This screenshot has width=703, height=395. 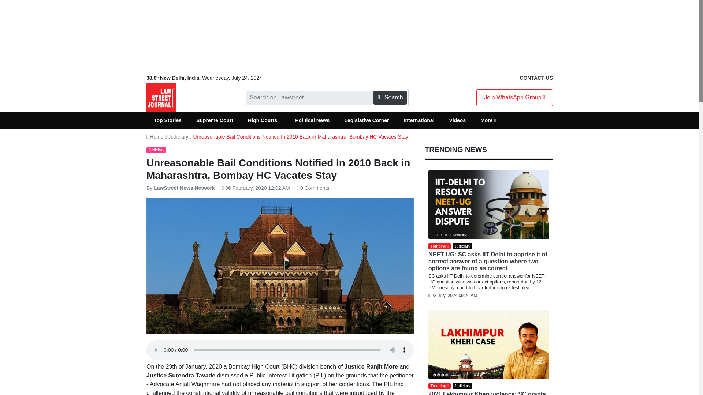 I want to click on Legislative Corner, so click(x=366, y=120).